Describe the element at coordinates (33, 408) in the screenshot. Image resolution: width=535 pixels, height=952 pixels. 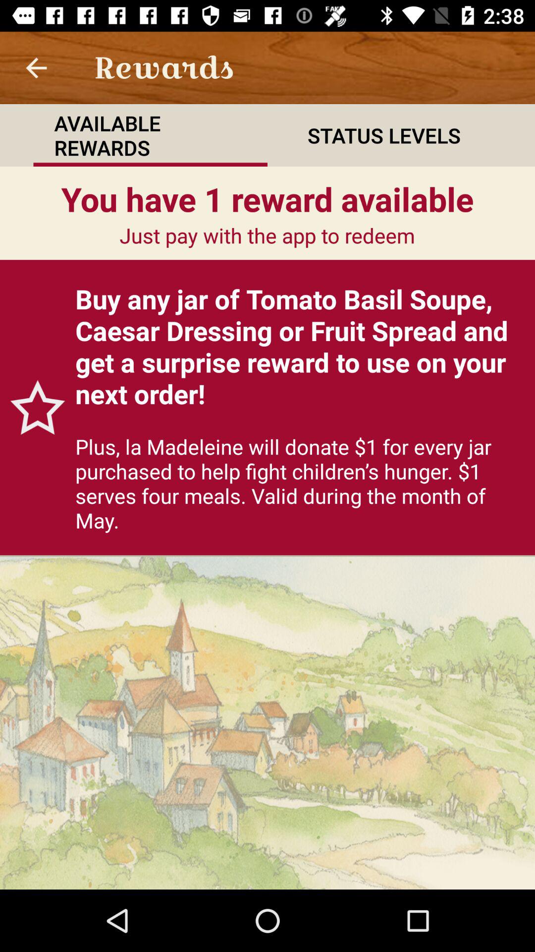
I see `turn on the icon next to the buy any jar` at that location.